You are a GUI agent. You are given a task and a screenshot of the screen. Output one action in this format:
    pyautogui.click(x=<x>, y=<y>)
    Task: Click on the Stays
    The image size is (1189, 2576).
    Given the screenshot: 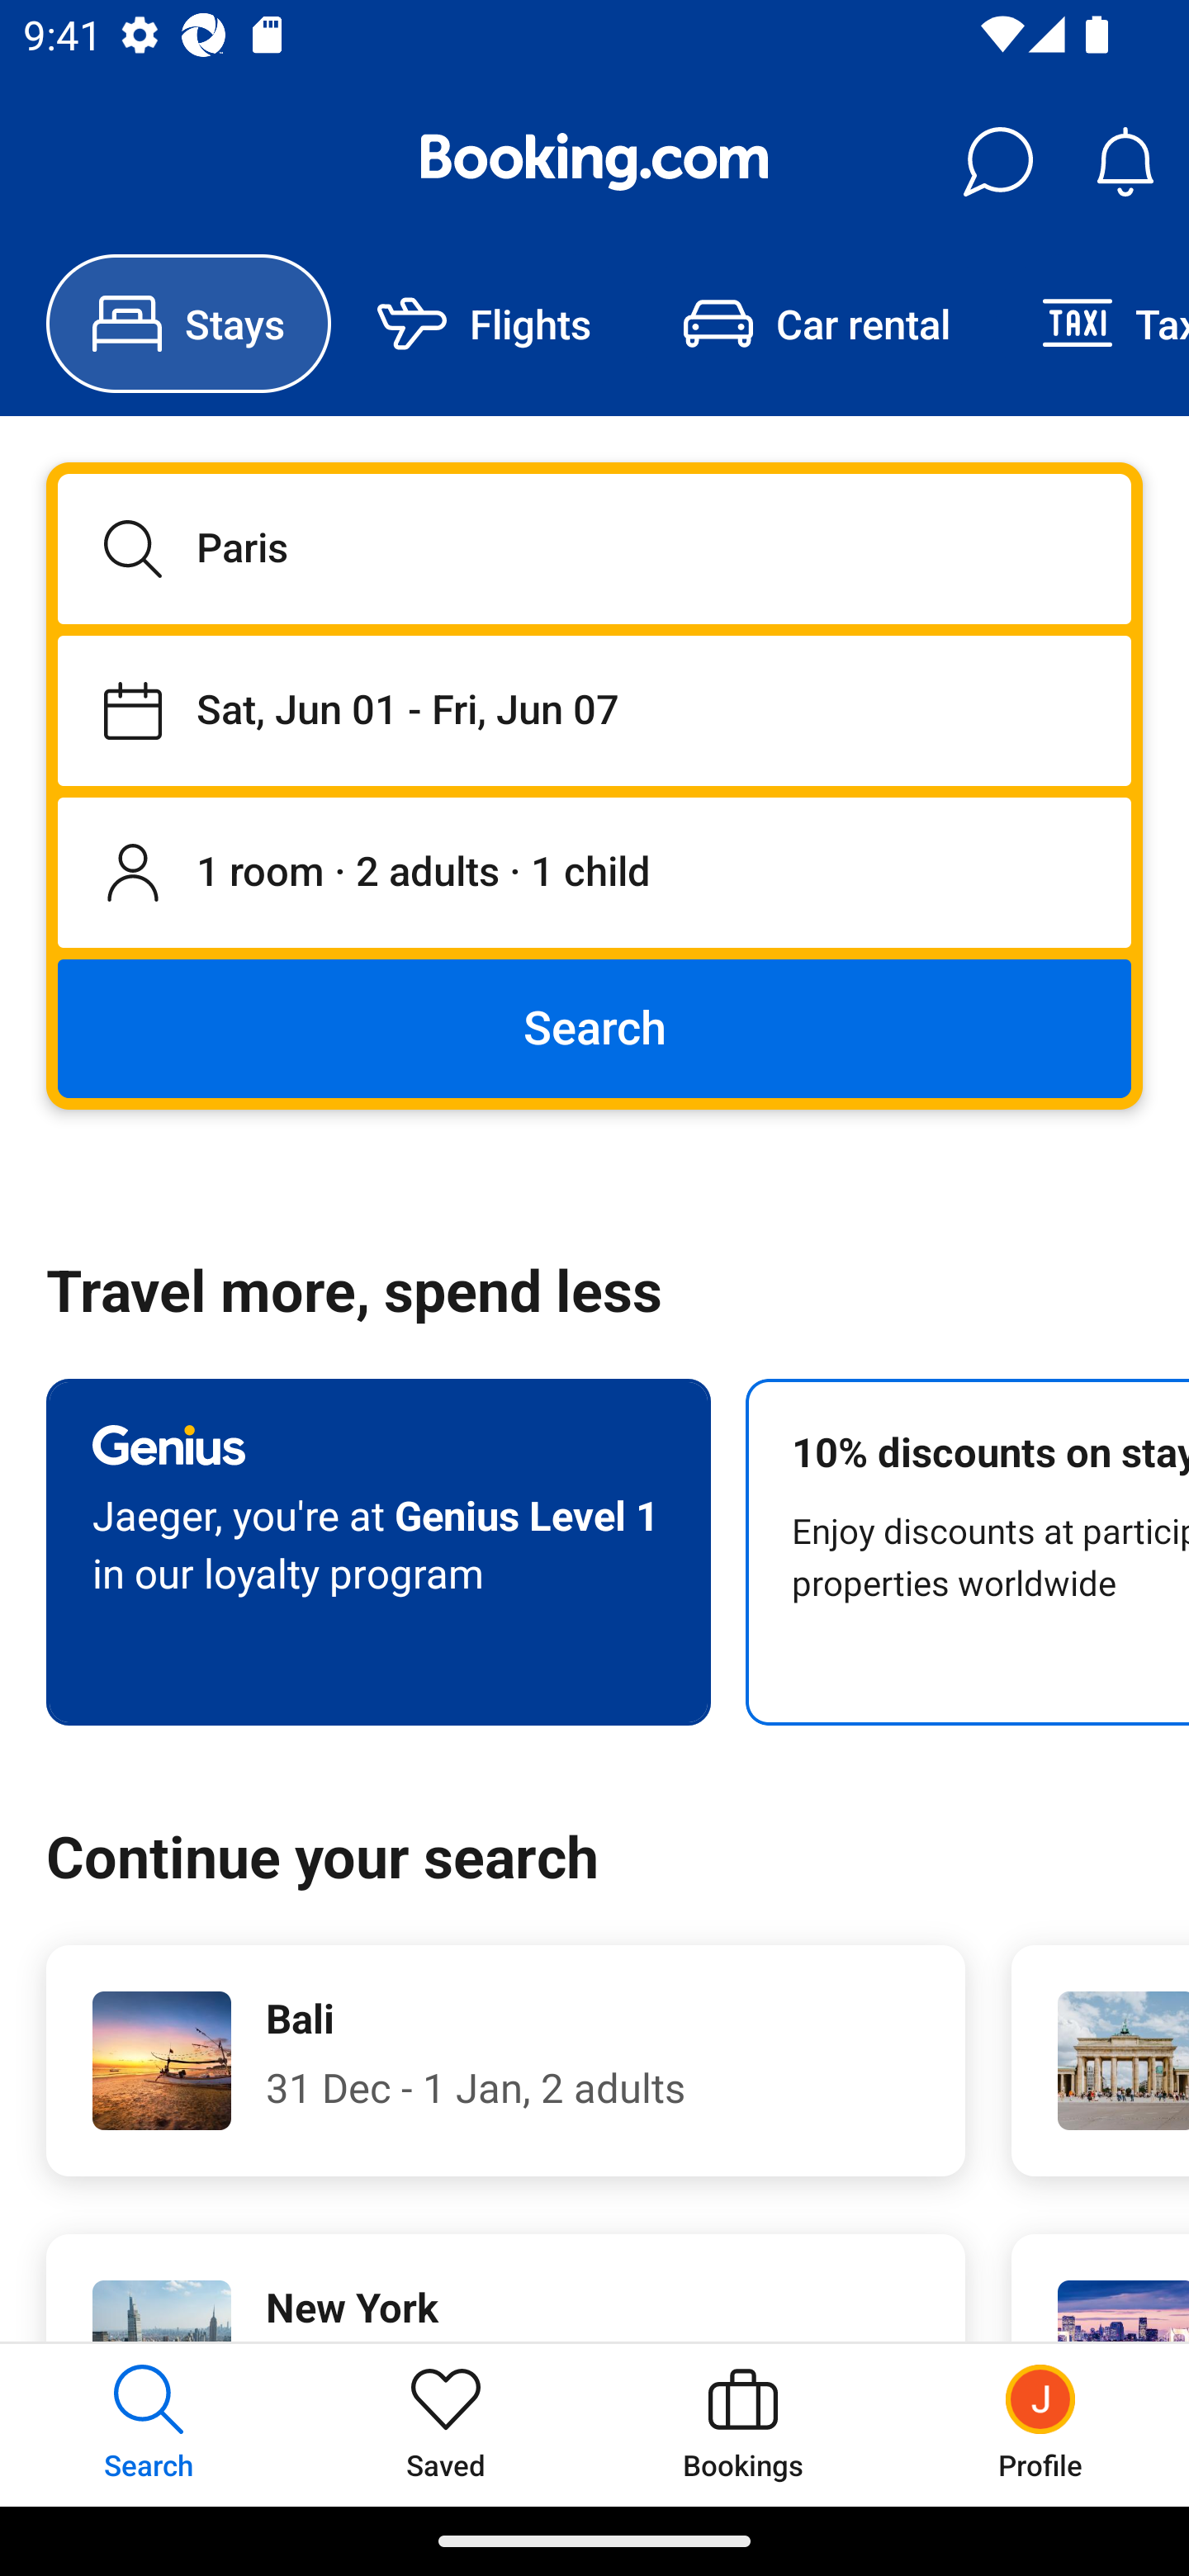 What is the action you would take?
    pyautogui.click(x=188, y=324)
    